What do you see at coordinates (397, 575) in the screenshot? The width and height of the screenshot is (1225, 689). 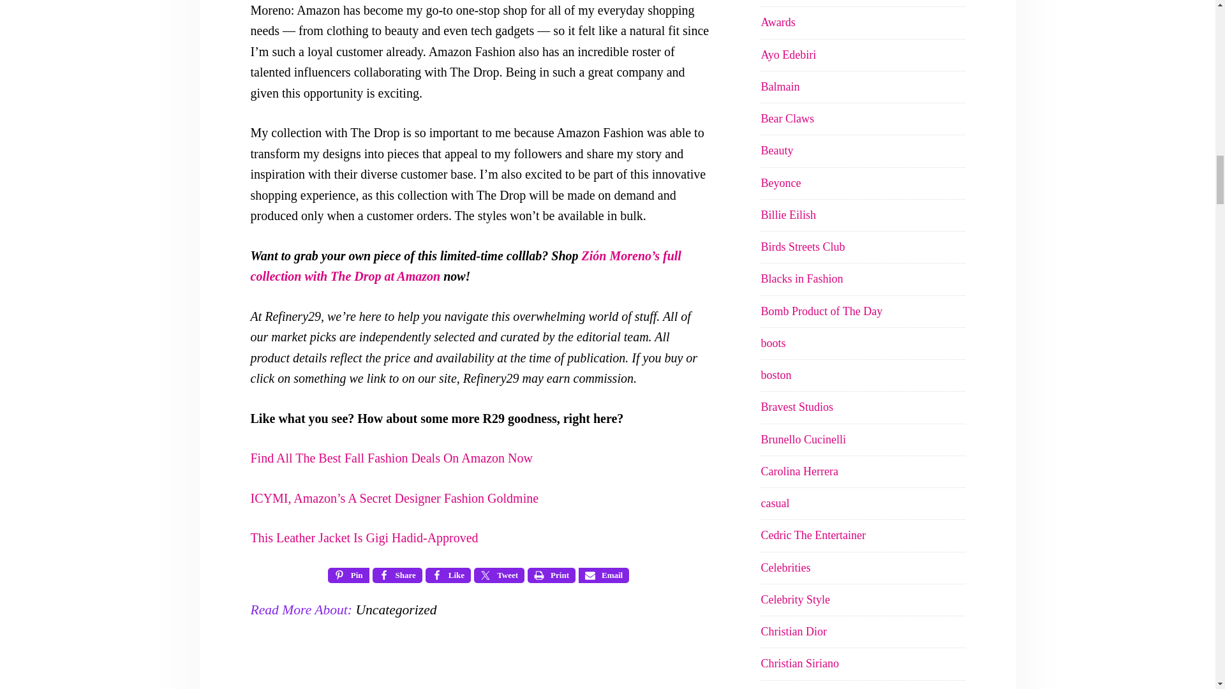 I see `Share` at bounding box center [397, 575].